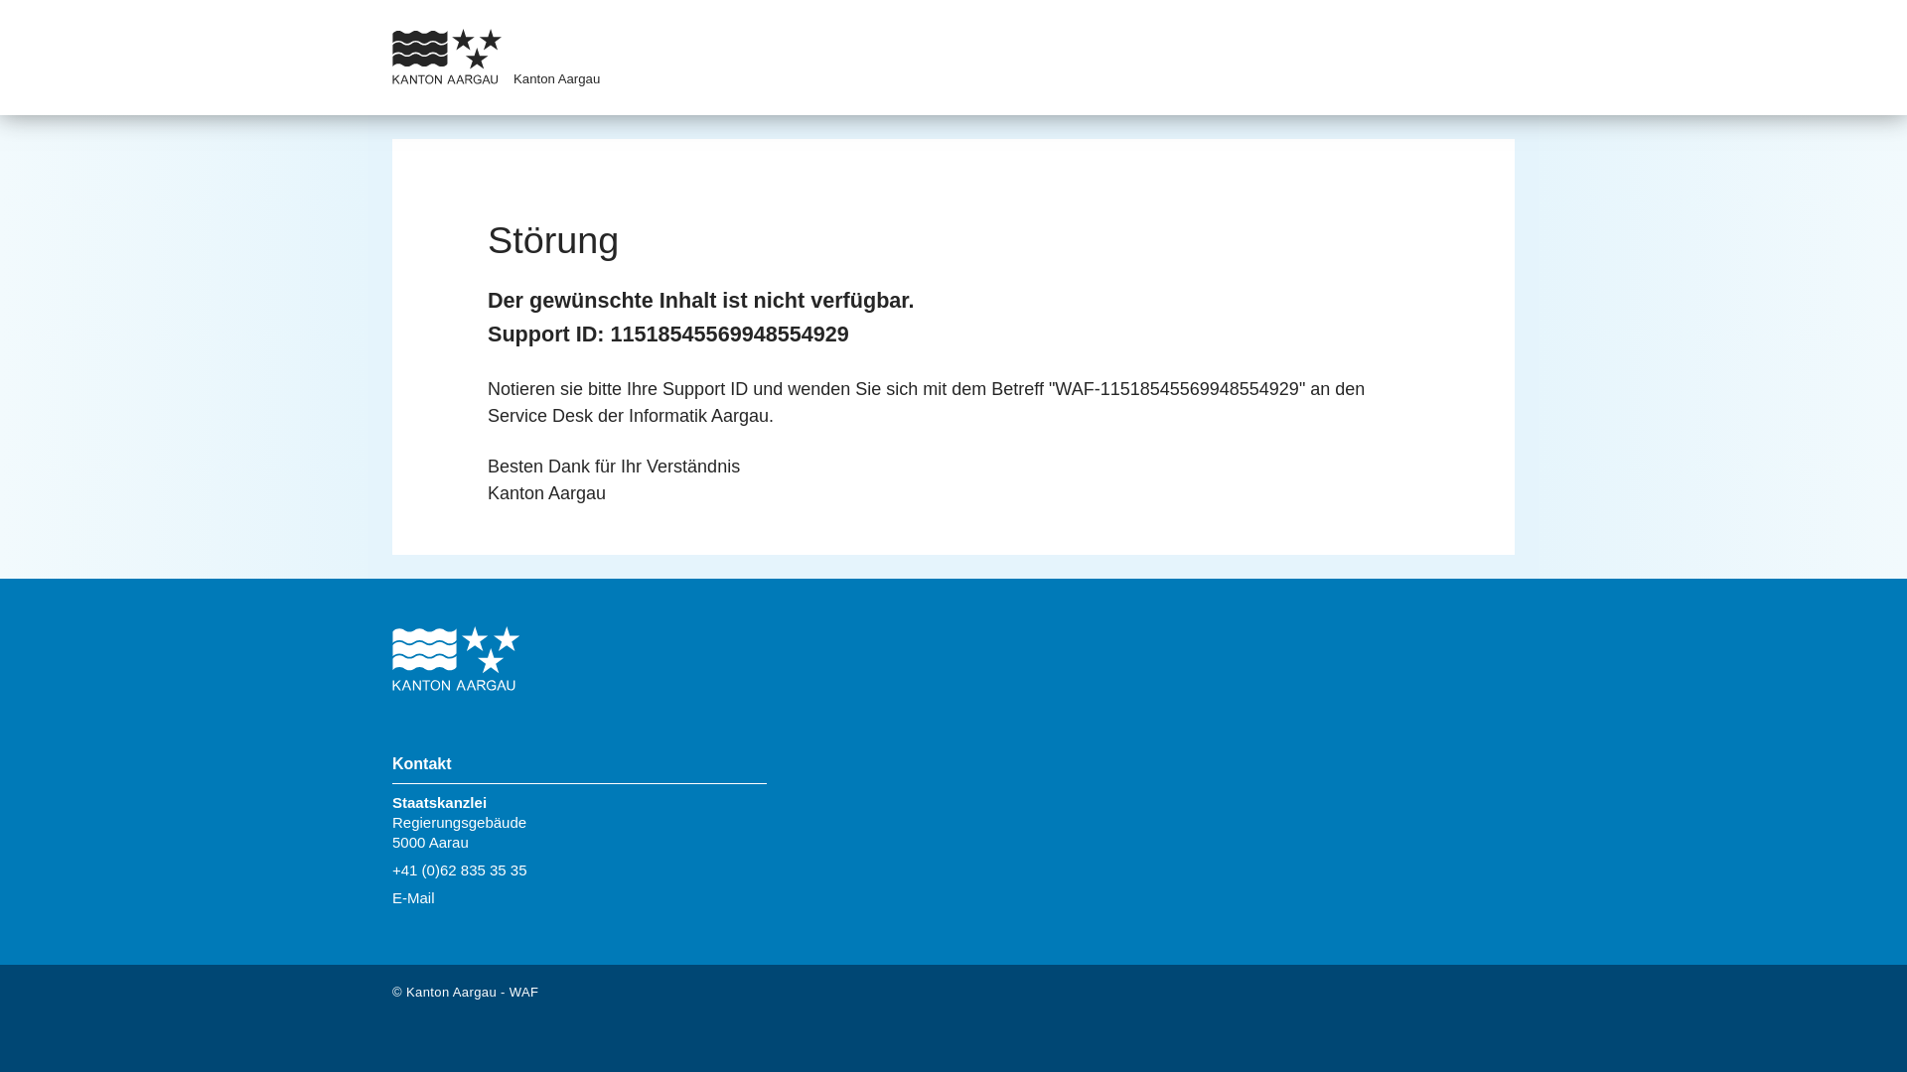 The image size is (1907, 1072). Describe the element at coordinates (413, 897) in the screenshot. I see `E-Mail` at that location.